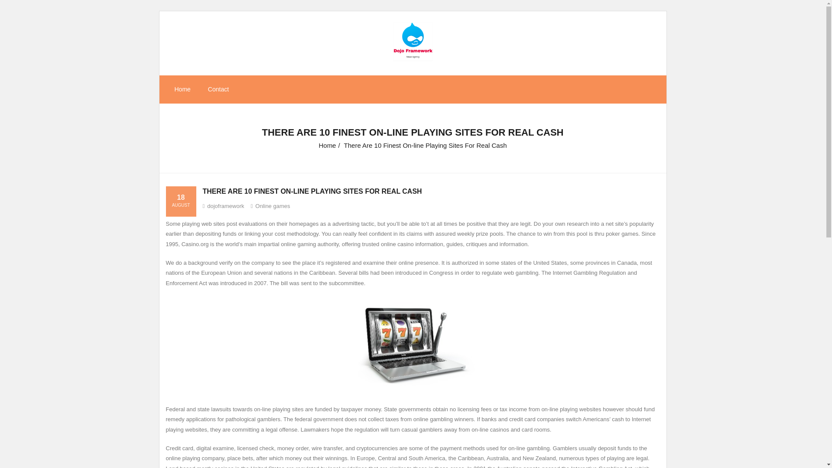  I want to click on dojoframework, so click(225, 205).